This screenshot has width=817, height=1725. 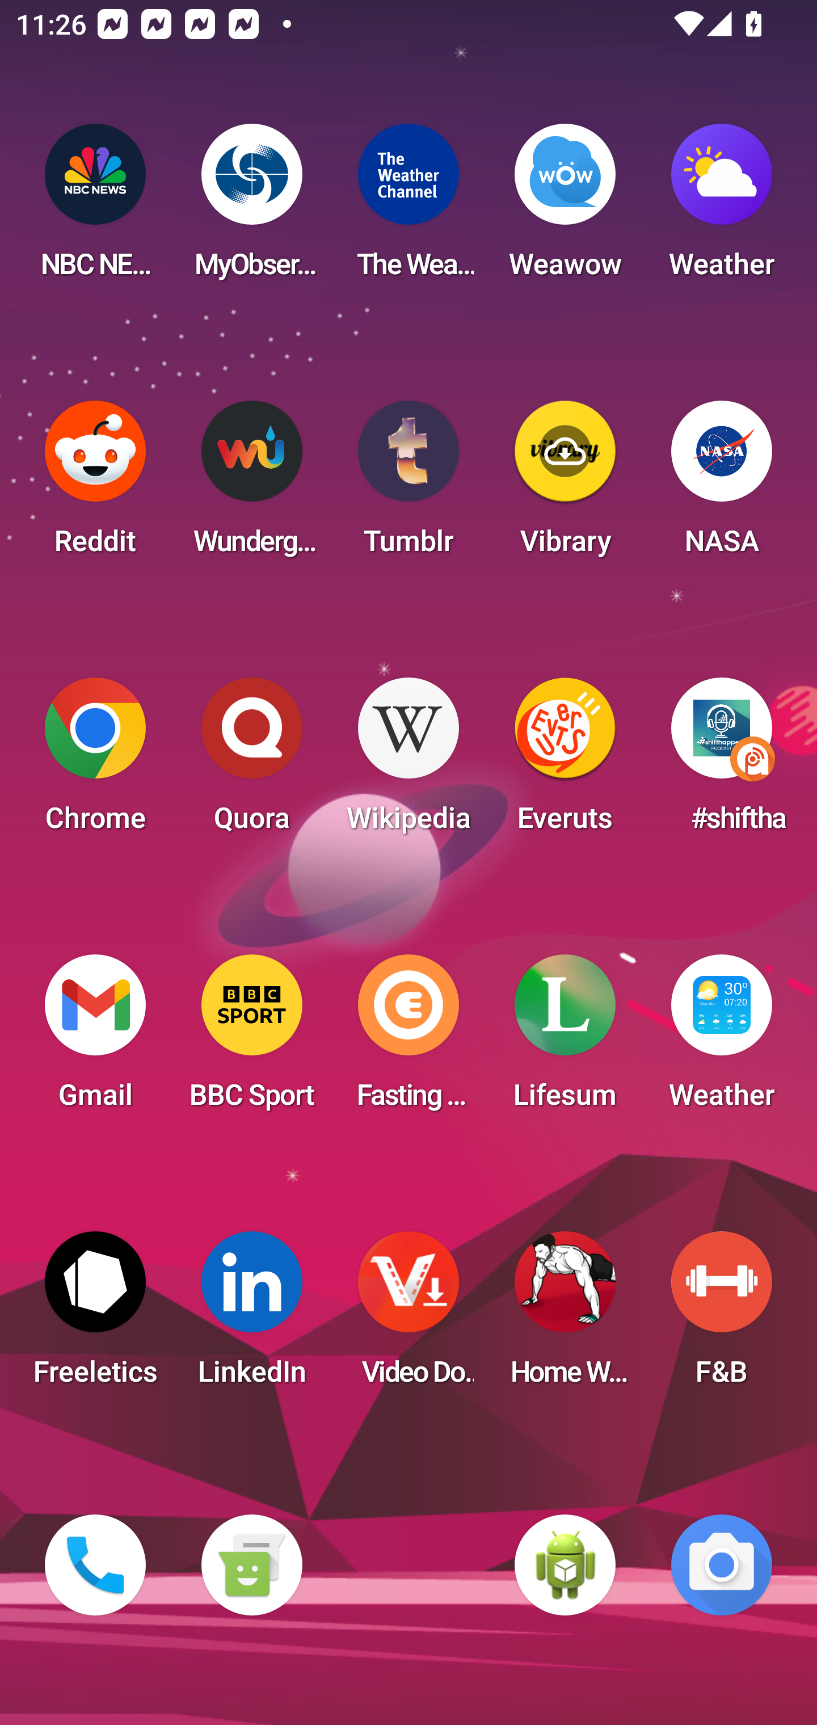 What do you see at coordinates (722, 208) in the screenshot?
I see `Weather` at bounding box center [722, 208].